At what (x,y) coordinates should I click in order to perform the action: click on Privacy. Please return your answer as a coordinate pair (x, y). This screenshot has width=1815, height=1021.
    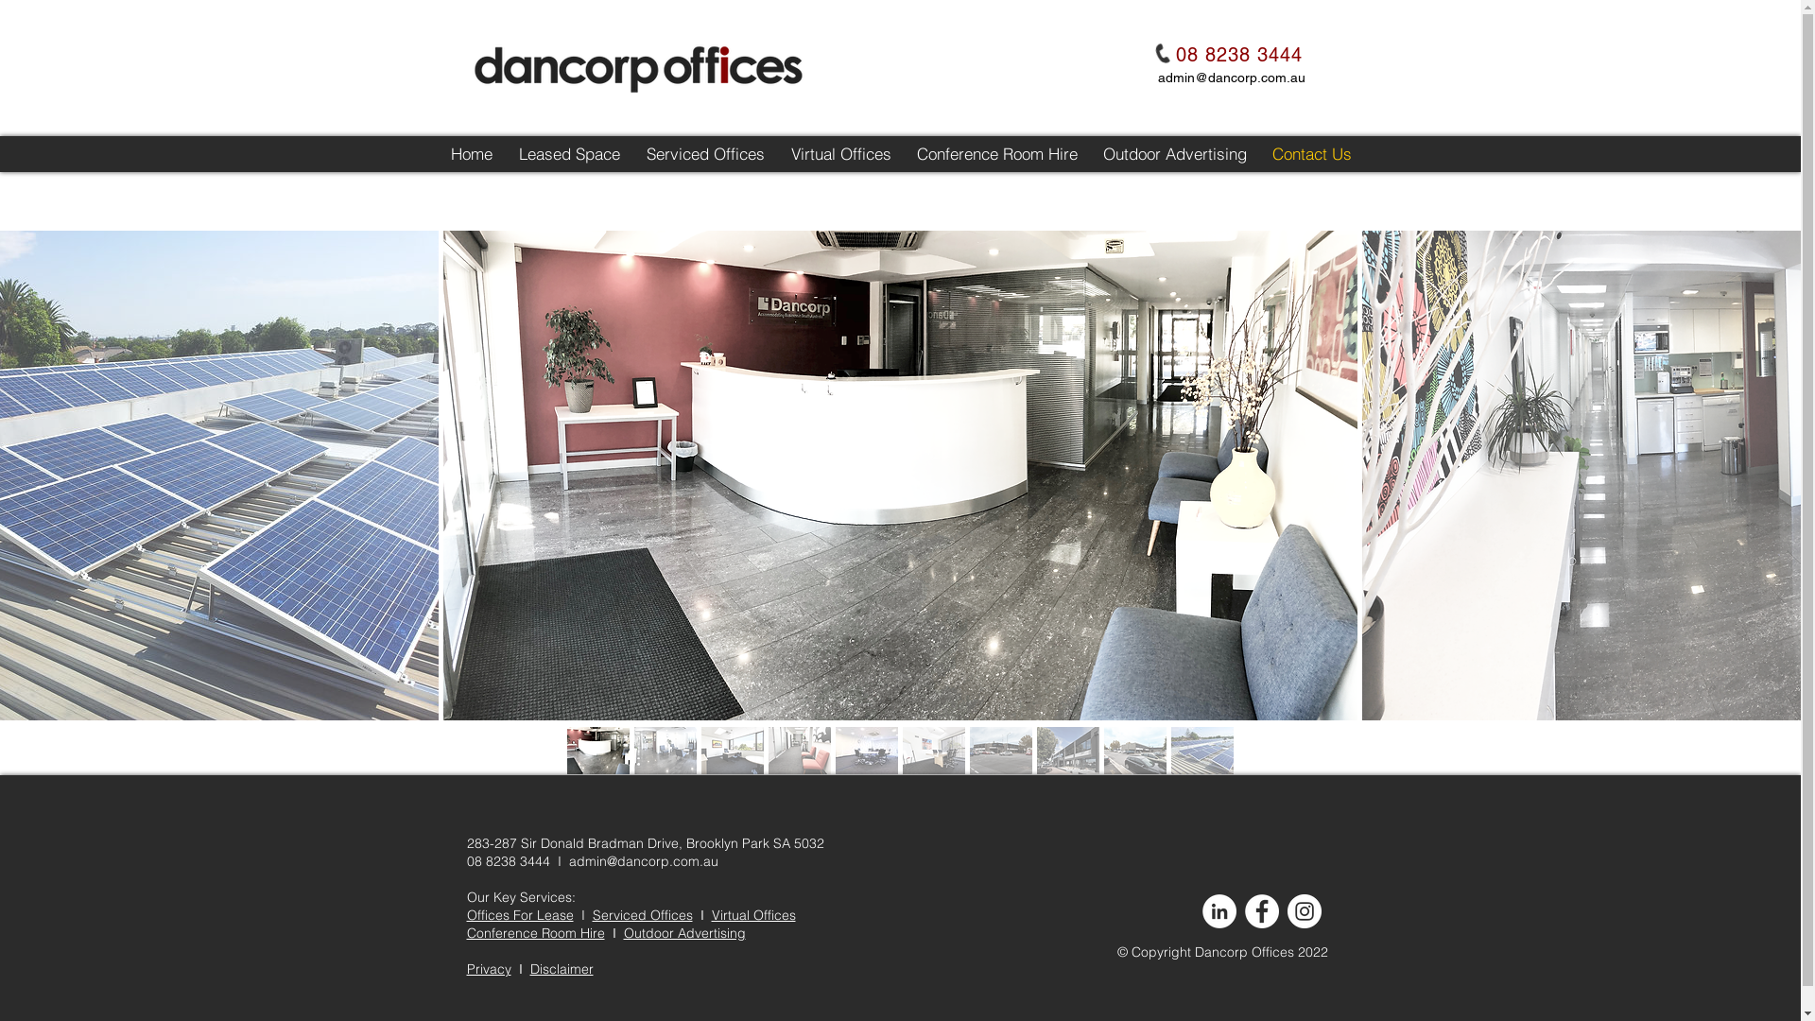
    Looking at the image, I should click on (489, 969).